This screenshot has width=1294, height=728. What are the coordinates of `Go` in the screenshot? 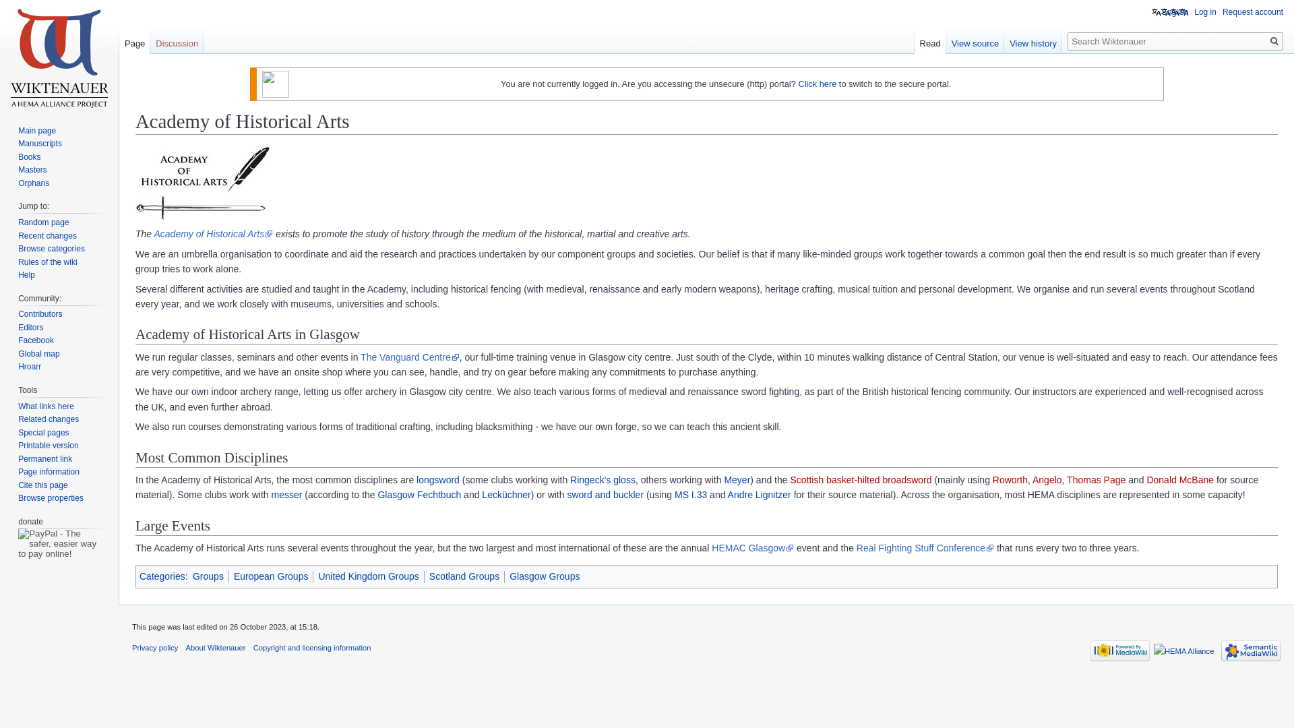 It's located at (1274, 41).